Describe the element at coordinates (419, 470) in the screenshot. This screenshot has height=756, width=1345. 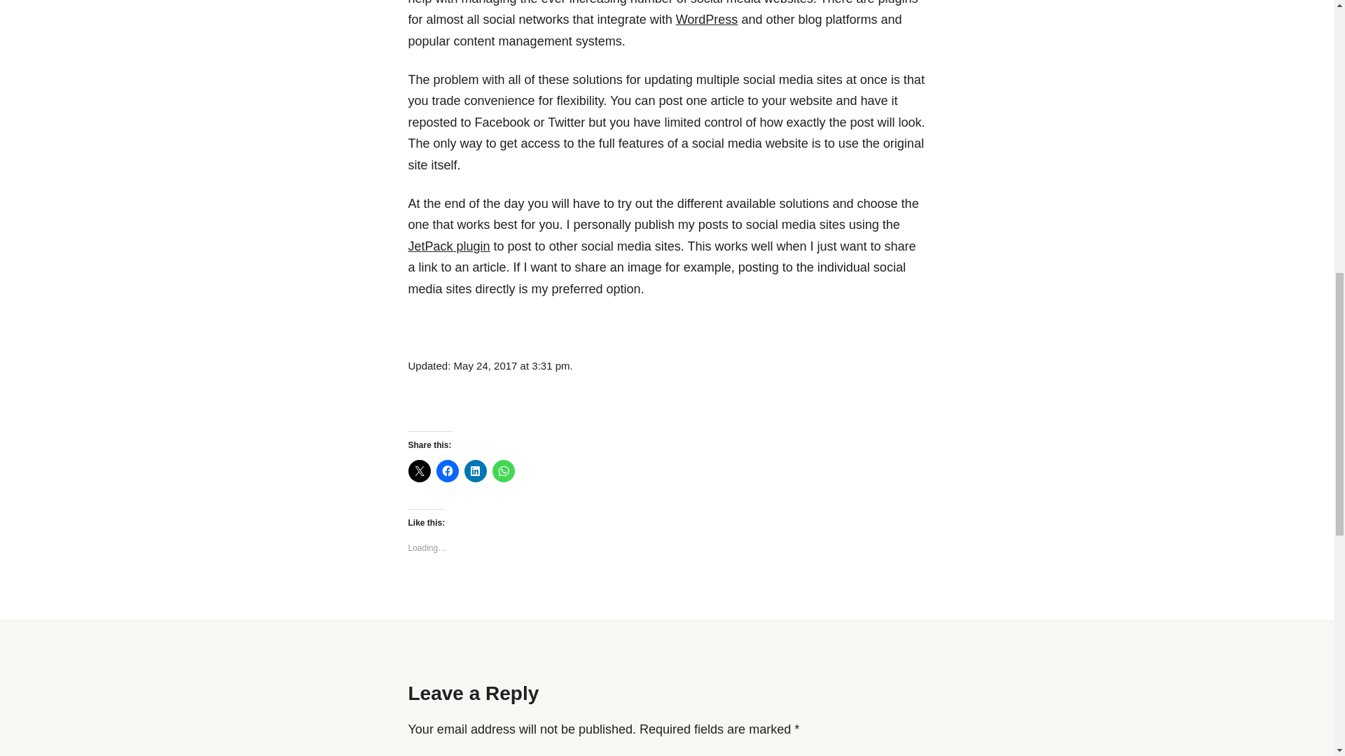
I see `Click to share on X` at that location.